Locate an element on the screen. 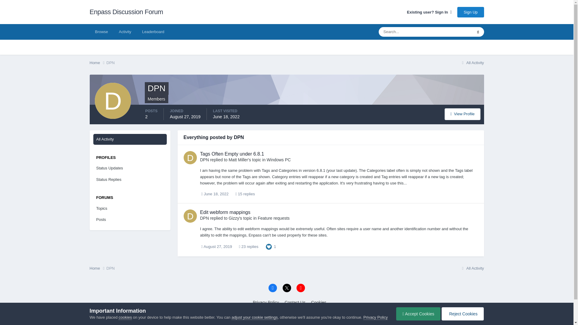  Go to Matt Miller's profile is located at coordinates (238, 159).